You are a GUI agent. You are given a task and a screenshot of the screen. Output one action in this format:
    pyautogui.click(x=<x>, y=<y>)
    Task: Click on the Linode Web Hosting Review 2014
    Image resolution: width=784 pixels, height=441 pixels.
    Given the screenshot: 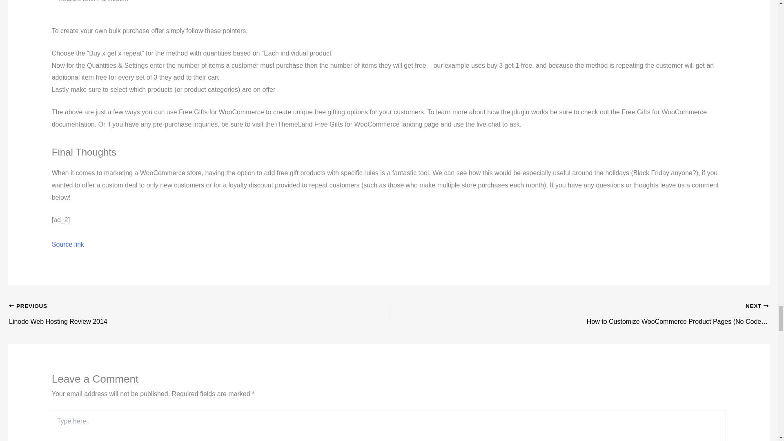 What is the action you would take?
    pyautogui.click(x=161, y=307)
    